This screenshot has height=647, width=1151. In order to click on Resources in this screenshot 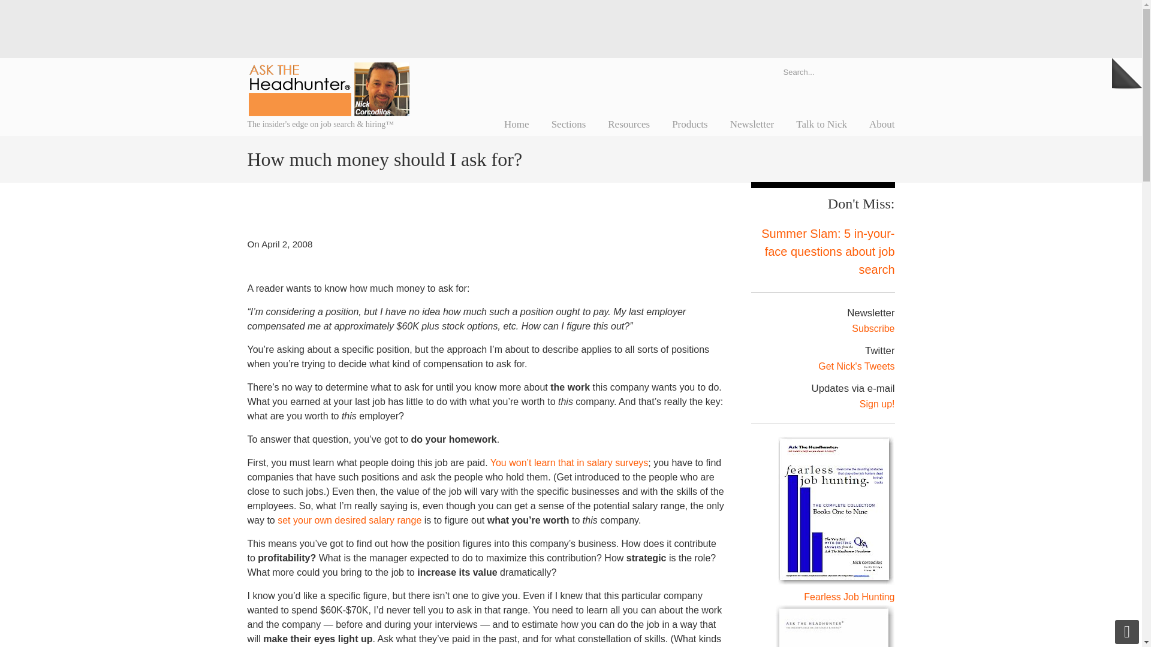, I will do `click(629, 124)`.